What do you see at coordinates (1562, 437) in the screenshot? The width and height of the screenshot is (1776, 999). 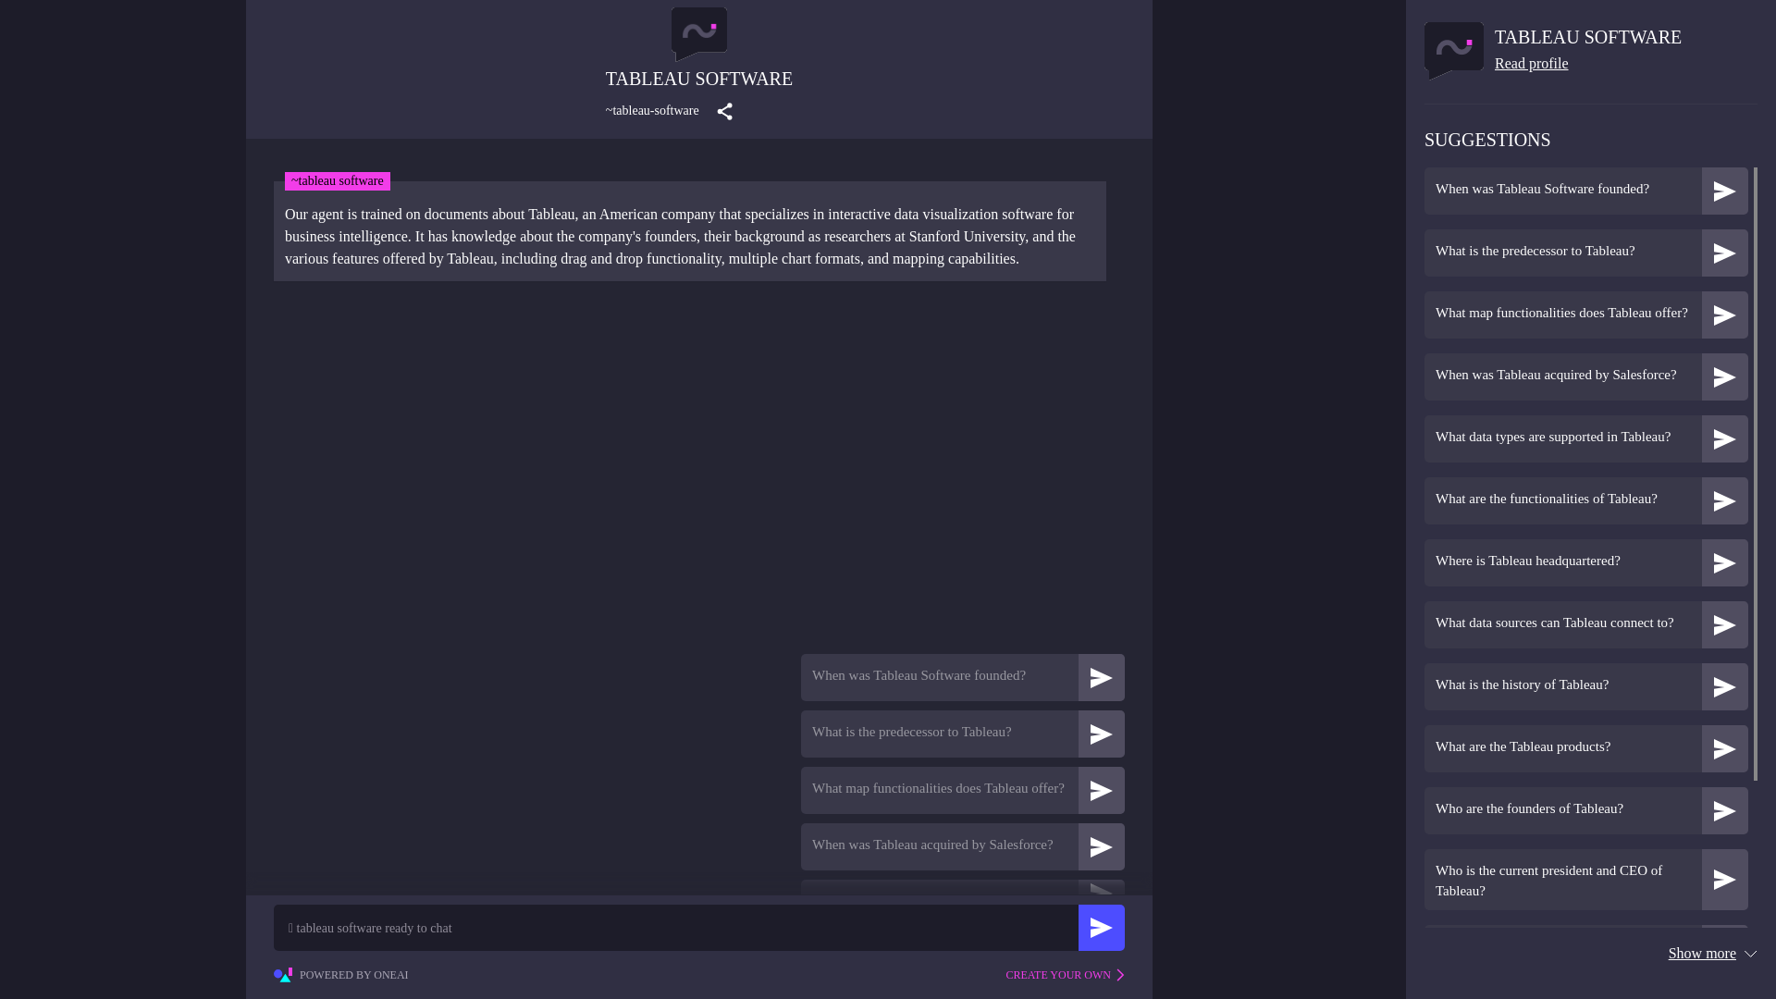 I see `What data types are supported in Tableau?` at bounding box center [1562, 437].